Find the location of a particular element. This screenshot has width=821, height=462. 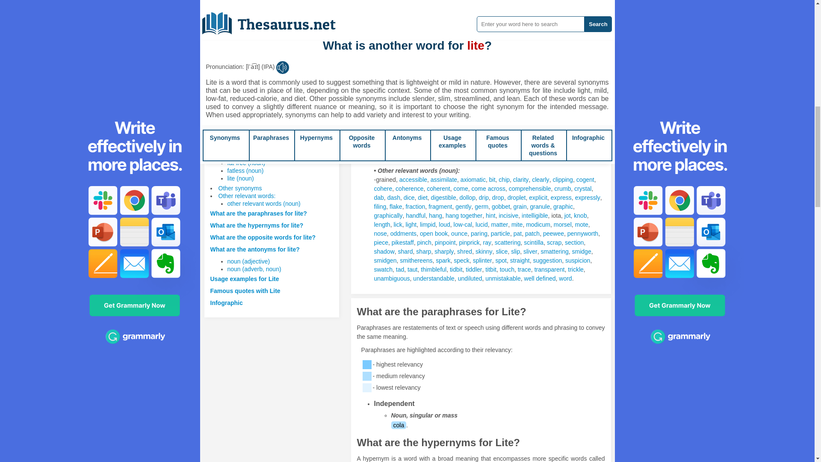

fat-free is located at coordinates (383, 16).